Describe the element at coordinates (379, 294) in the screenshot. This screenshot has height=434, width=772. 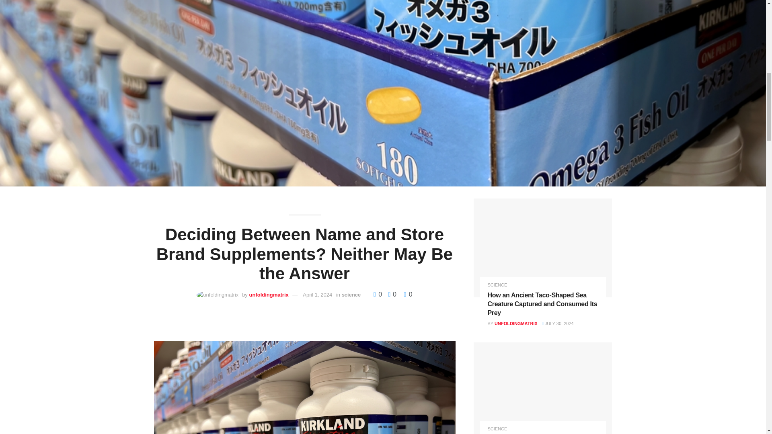
I see `0` at that location.